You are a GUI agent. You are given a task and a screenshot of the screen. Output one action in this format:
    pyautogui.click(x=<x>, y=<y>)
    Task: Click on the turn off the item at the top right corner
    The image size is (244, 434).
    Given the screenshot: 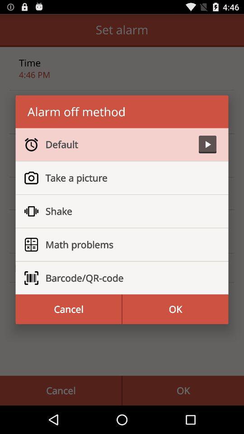 What is the action you would take?
    pyautogui.click(x=207, y=145)
    